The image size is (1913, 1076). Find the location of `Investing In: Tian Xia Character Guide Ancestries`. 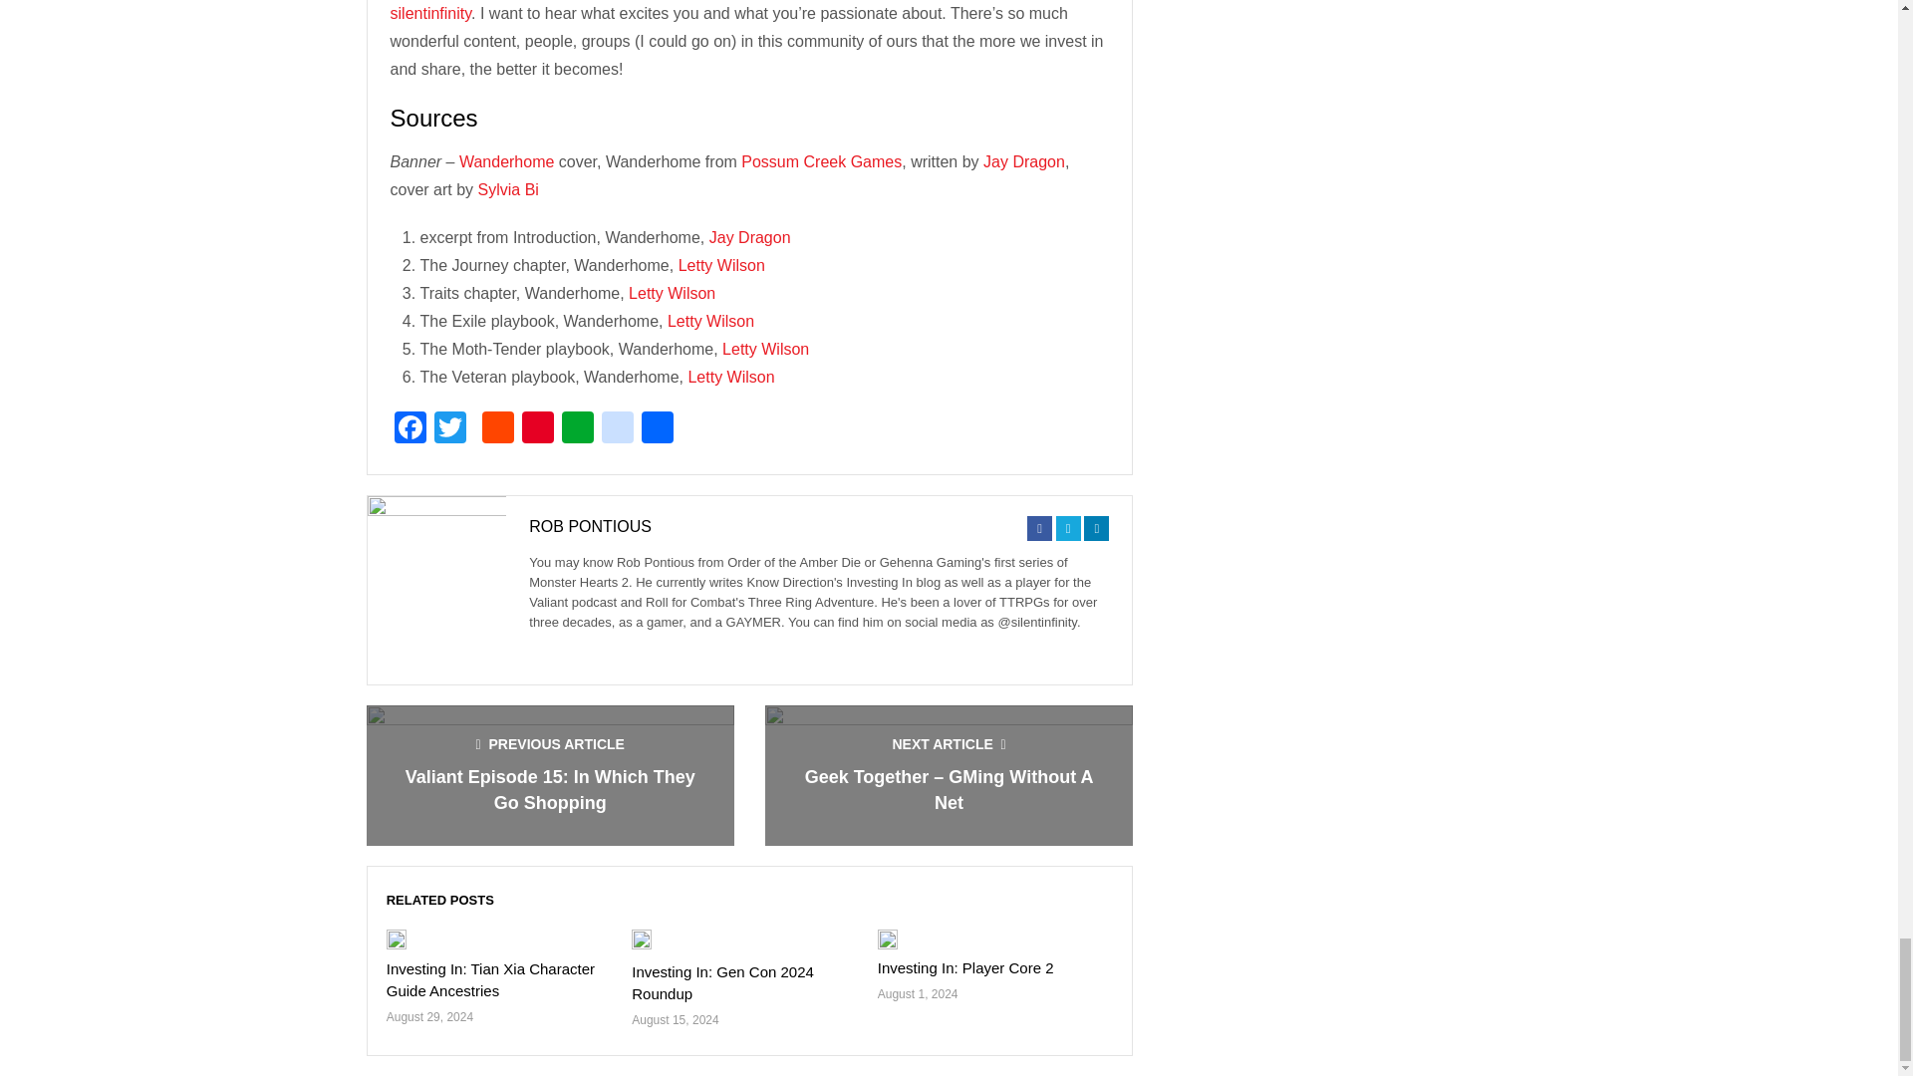

Investing In: Tian Xia Character Guide Ancestries is located at coordinates (490, 980).